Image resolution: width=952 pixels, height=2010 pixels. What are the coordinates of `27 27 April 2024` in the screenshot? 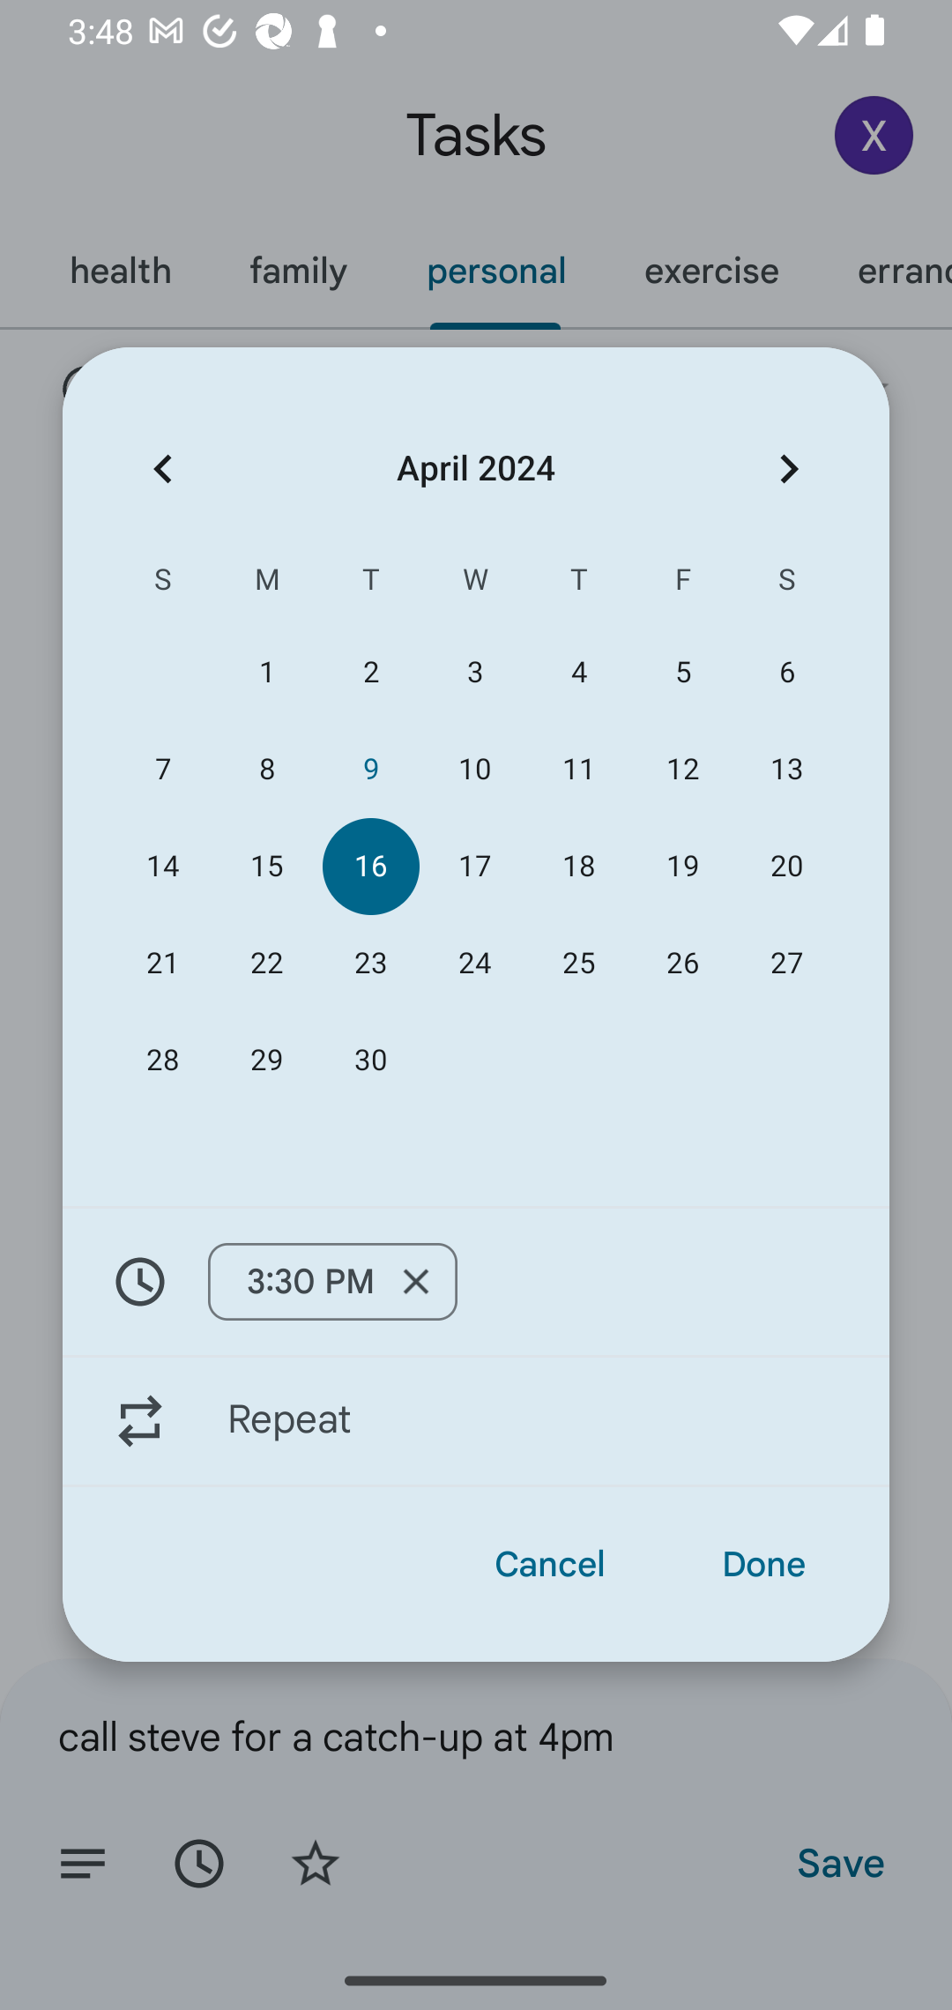 It's located at (786, 964).